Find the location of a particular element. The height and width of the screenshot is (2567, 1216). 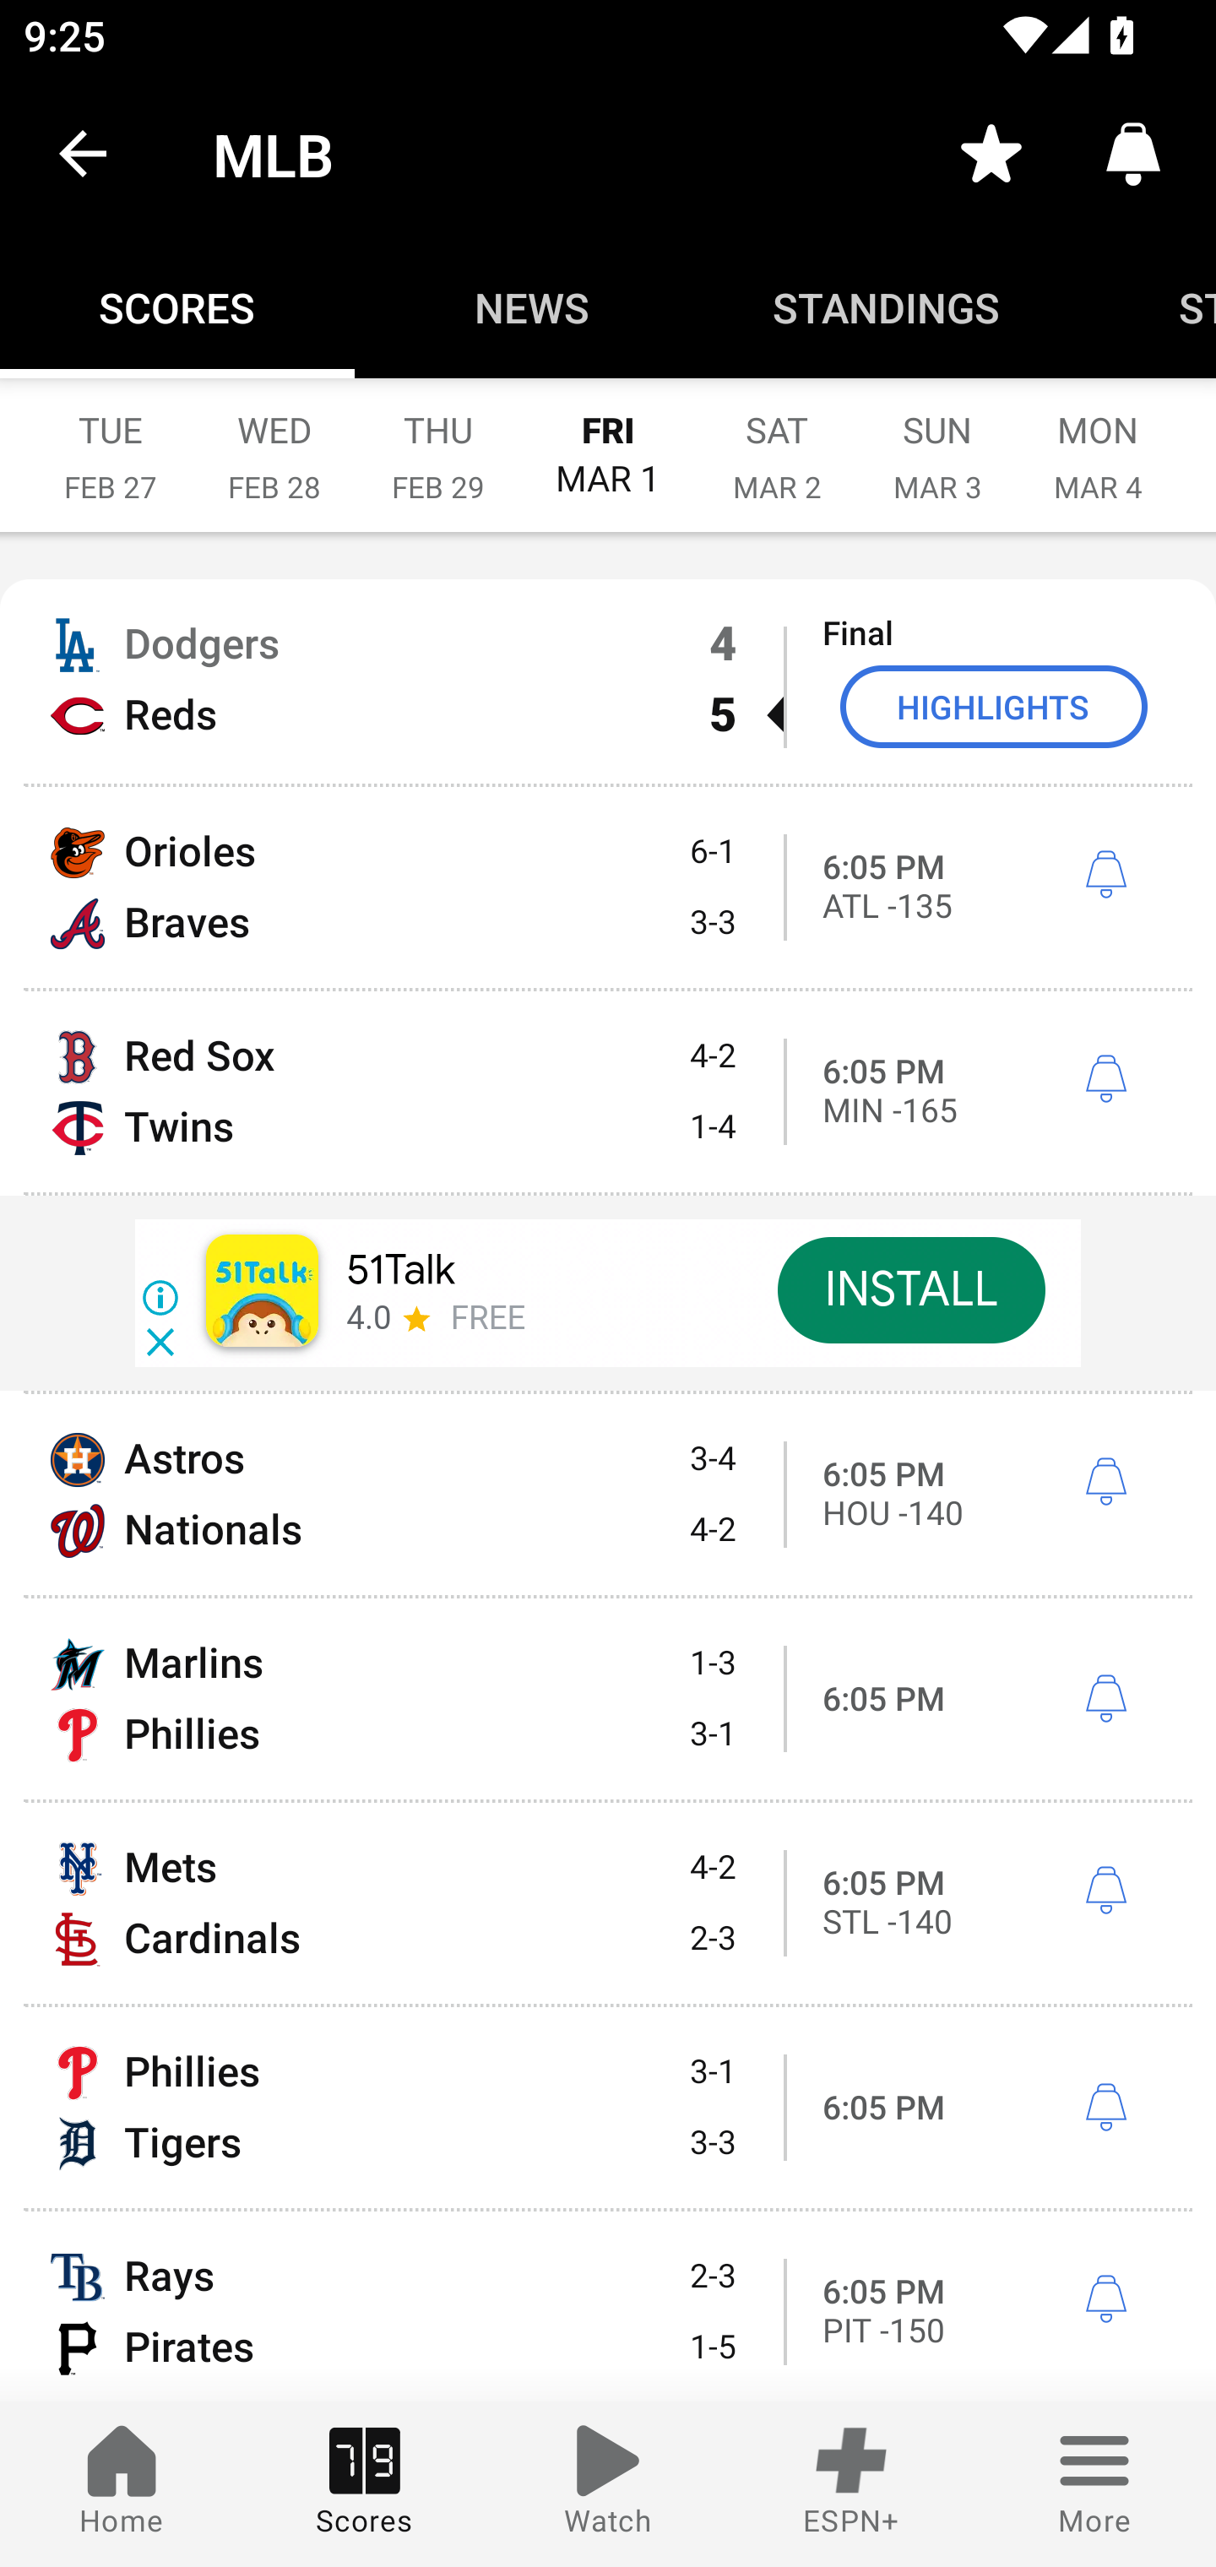

HIGHLIGHTS is located at coordinates (994, 706).